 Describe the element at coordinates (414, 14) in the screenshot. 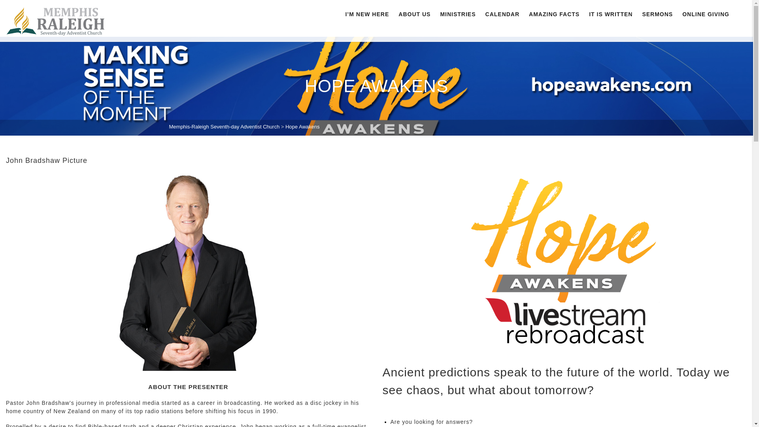

I see `ABOUT US` at that location.